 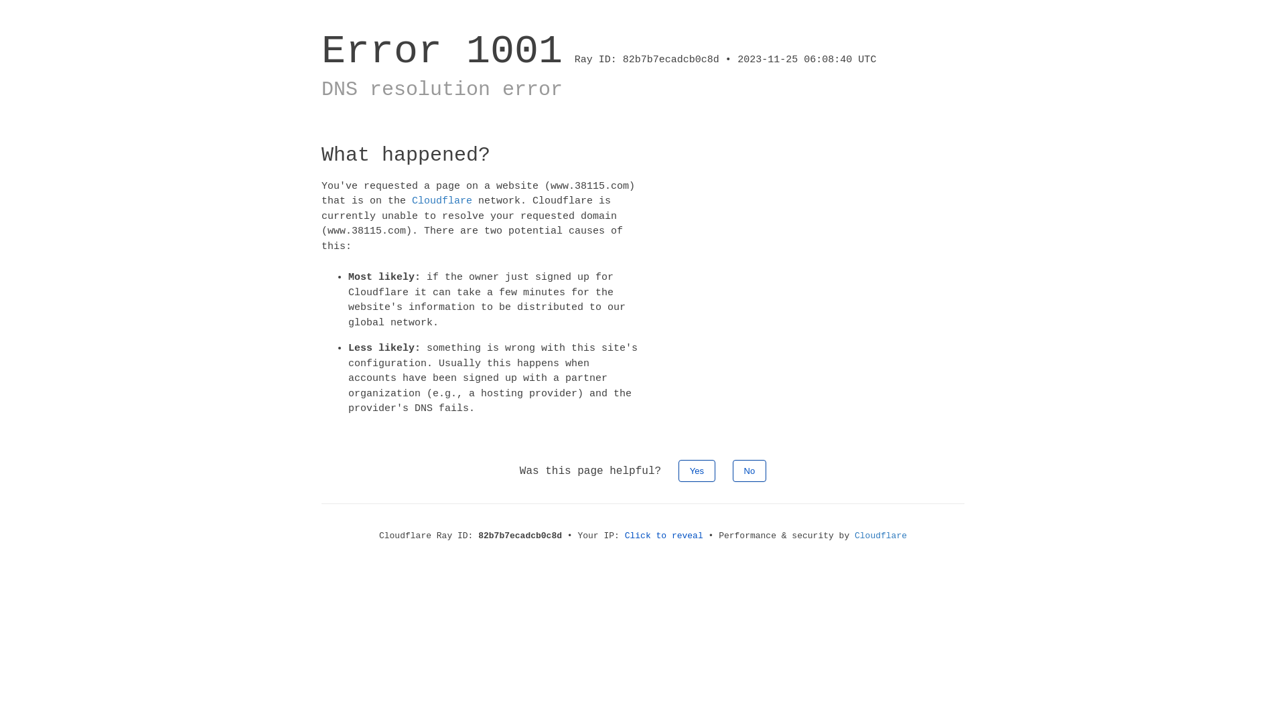 What do you see at coordinates (697, 470) in the screenshot?
I see `Yes` at bounding box center [697, 470].